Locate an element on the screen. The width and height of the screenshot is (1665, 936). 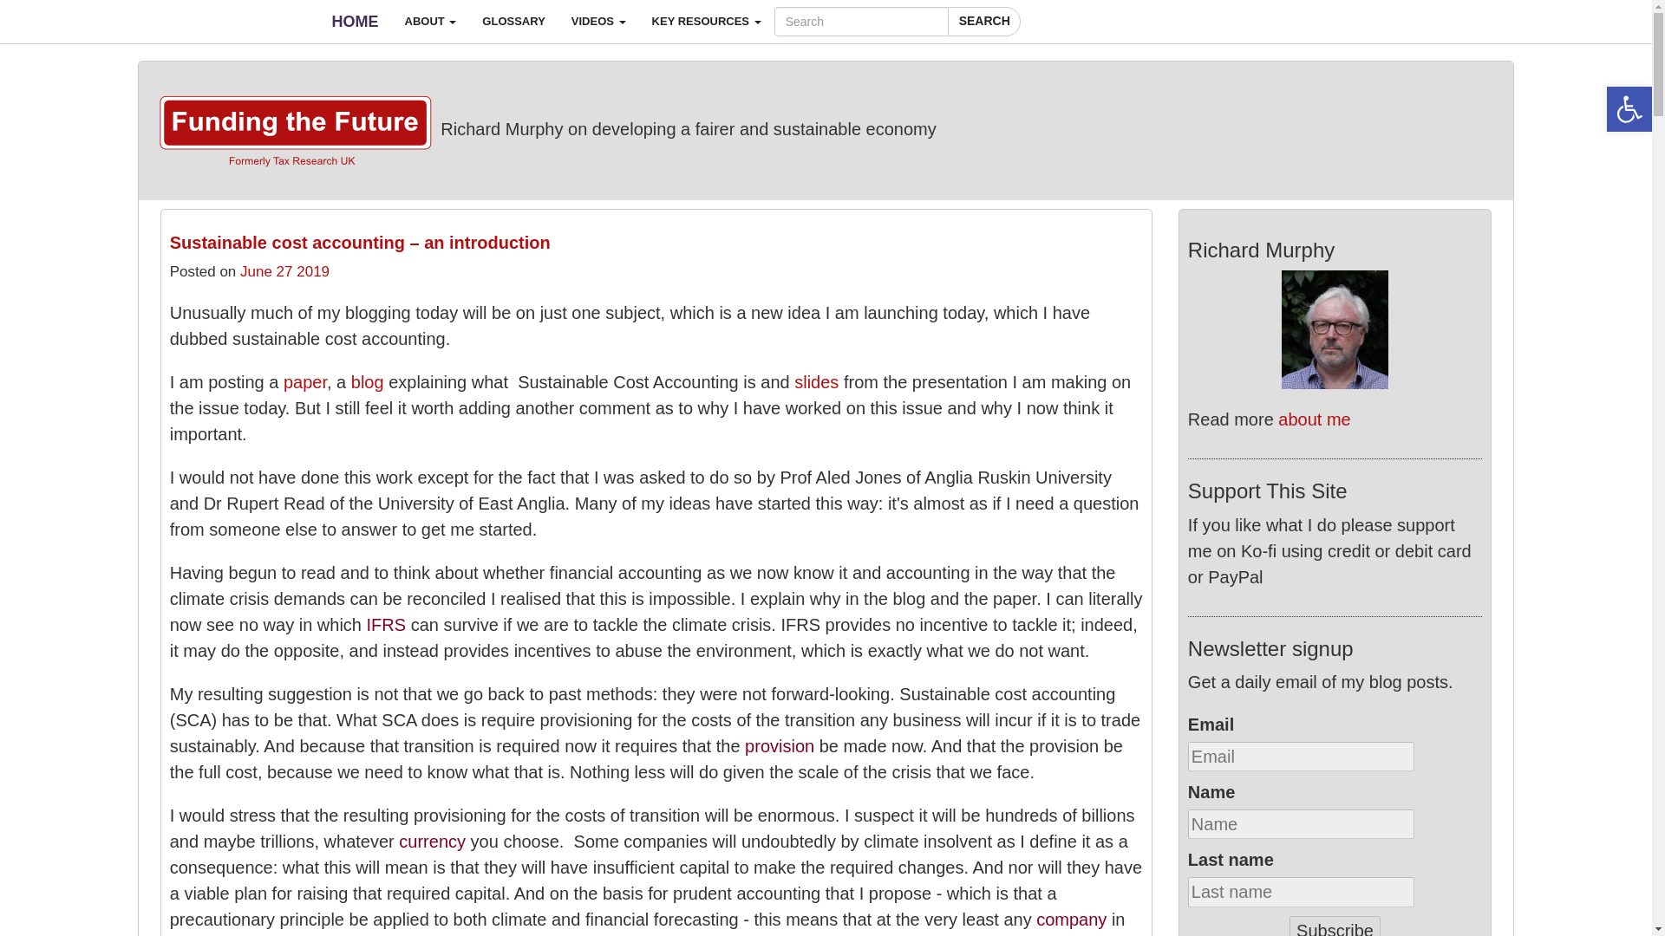
Subscribe is located at coordinates (1334, 926).